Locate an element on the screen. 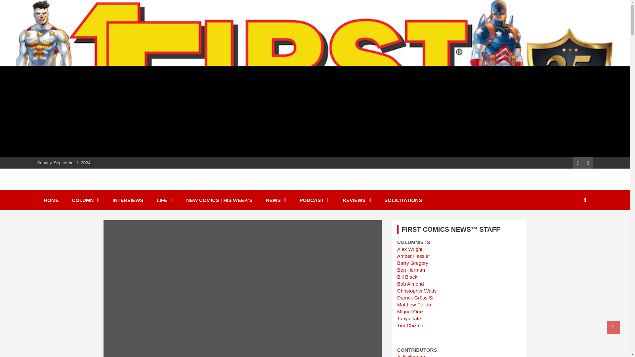  Go to Top is located at coordinates (614, 327).